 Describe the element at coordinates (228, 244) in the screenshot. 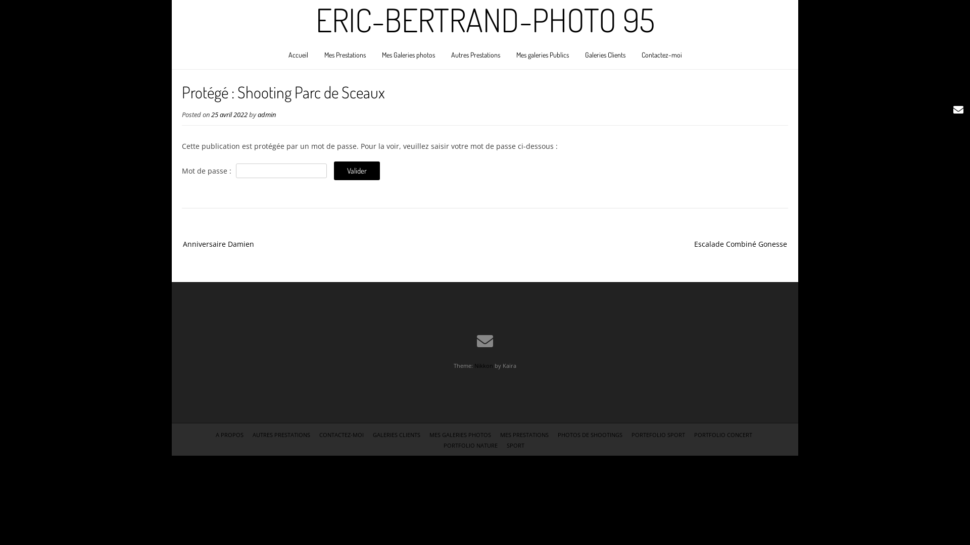

I see `Anniversaire Damien` at that location.